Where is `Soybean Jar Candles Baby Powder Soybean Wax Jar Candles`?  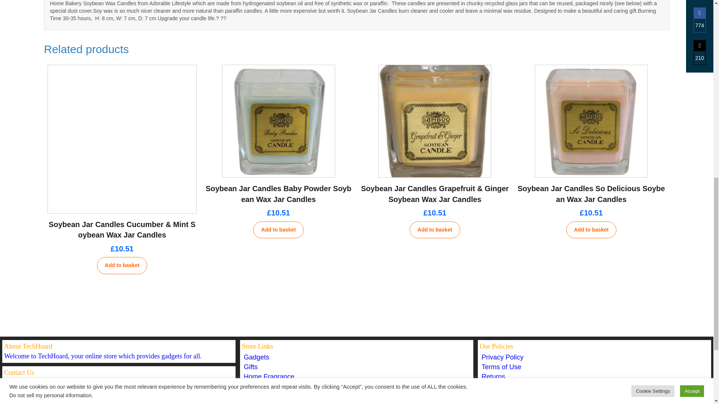 Soybean Jar Candles Baby Powder Soybean Wax Jar Candles is located at coordinates (279, 194).